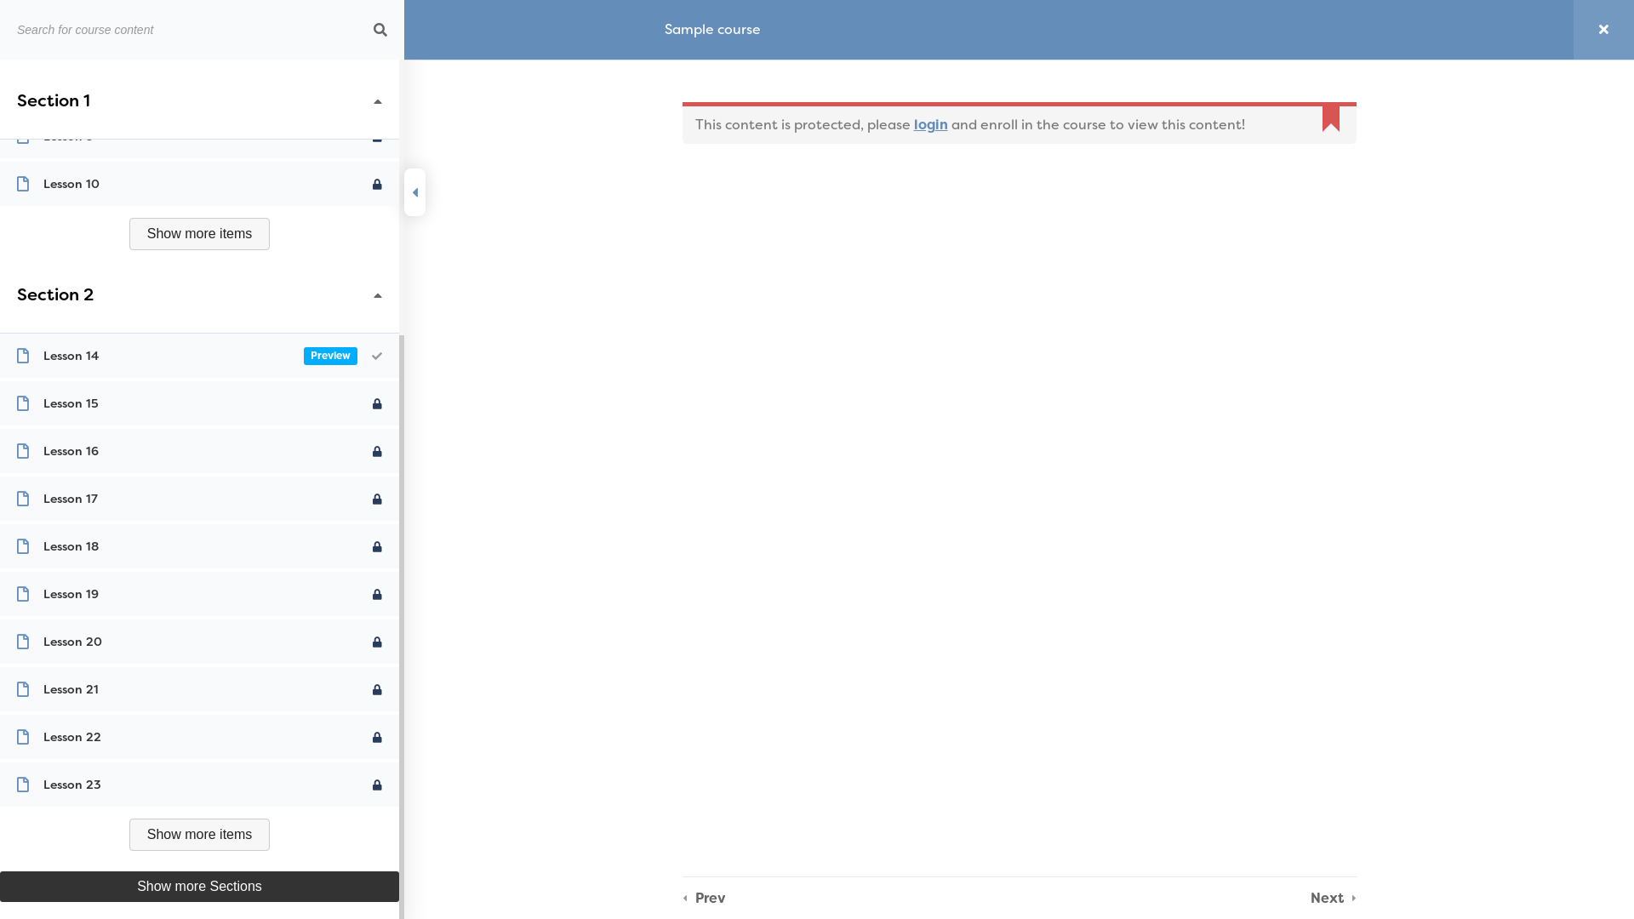  I want to click on Contact, so click(696, 456).